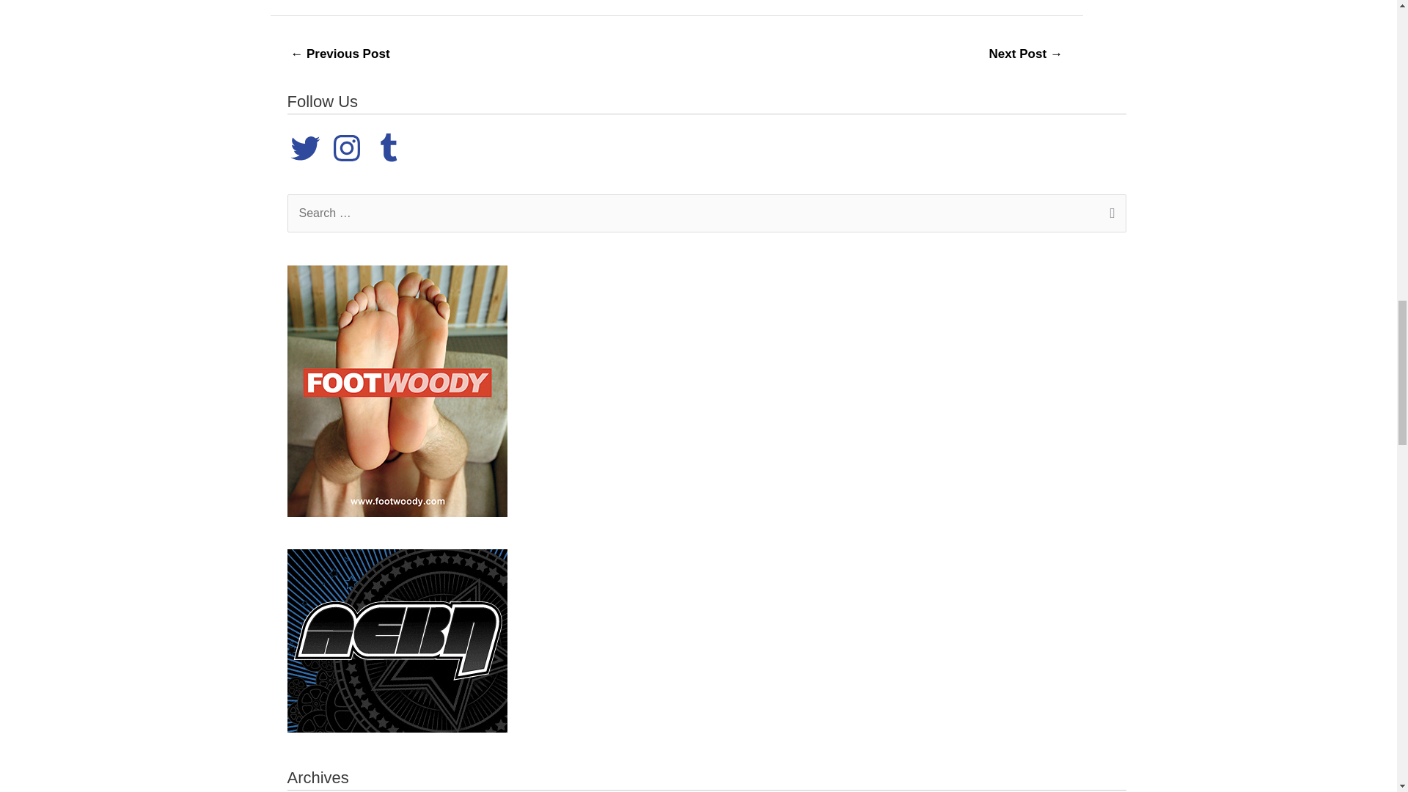  Describe the element at coordinates (304, 148) in the screenshot. I see `Twitter` at that location.